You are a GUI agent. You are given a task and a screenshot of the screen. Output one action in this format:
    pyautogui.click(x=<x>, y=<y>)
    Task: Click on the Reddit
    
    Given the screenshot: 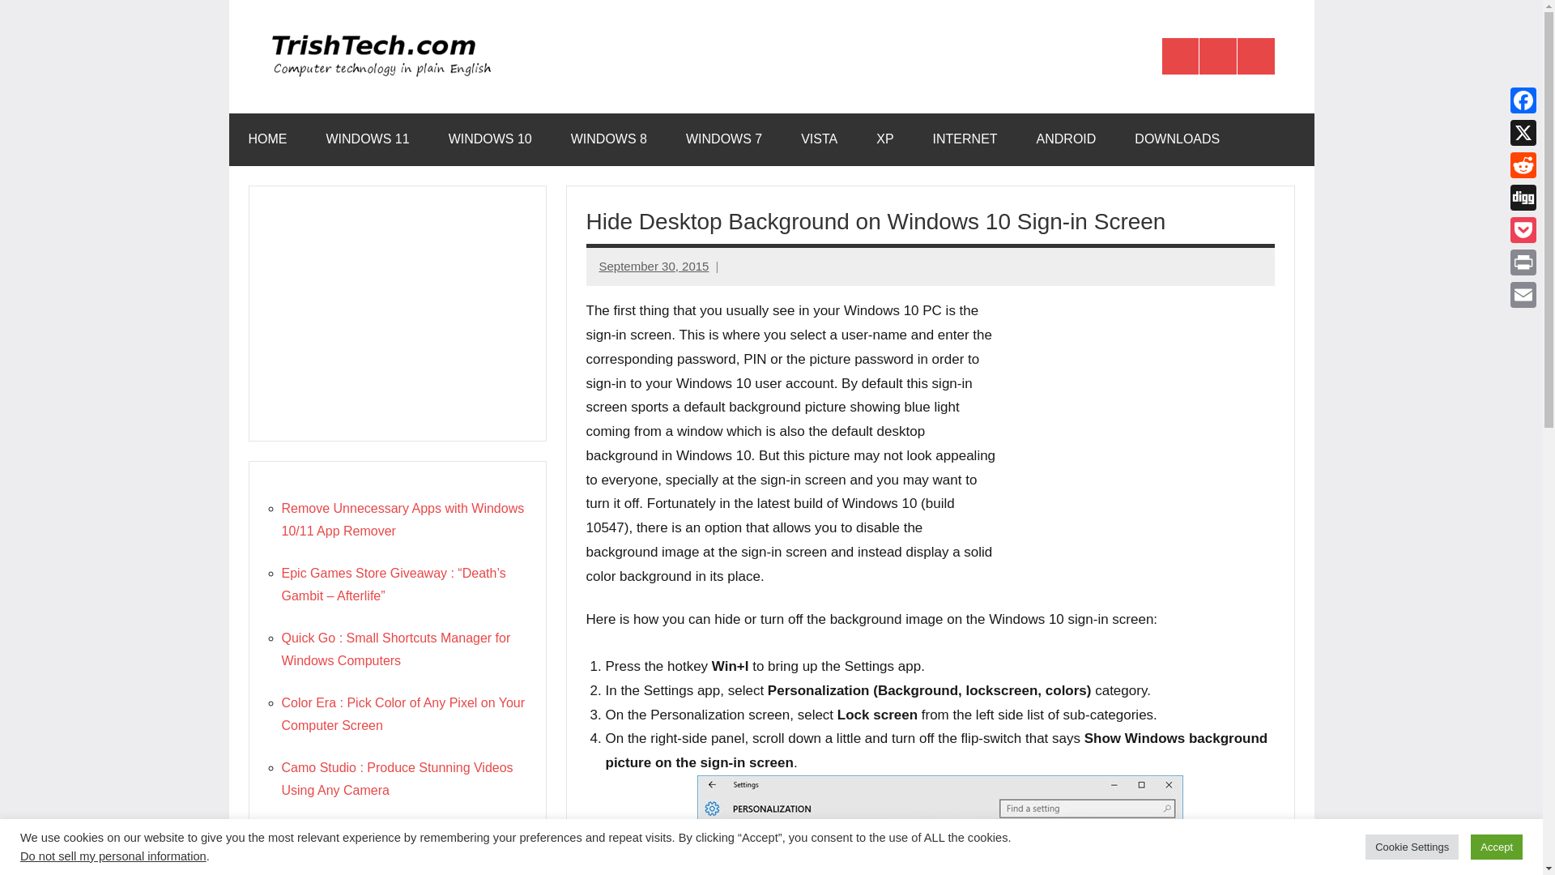 What is the action you would take?
    pyautogui.click(x=1523, y=164)
    